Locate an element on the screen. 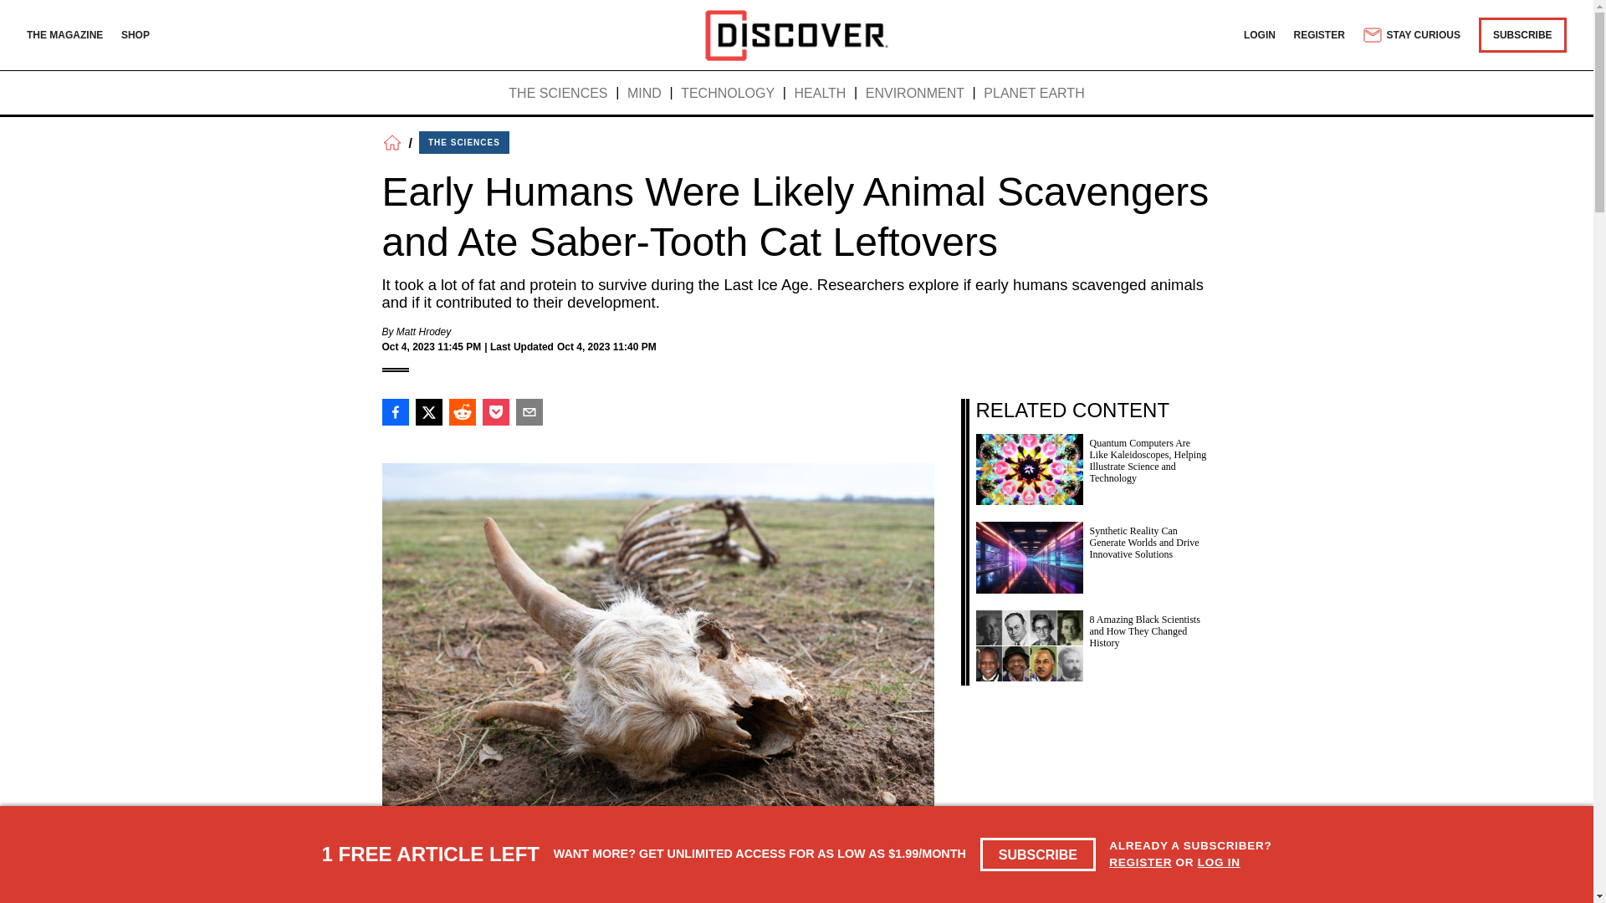  LOGIN is located at coordinates (1259, 34).